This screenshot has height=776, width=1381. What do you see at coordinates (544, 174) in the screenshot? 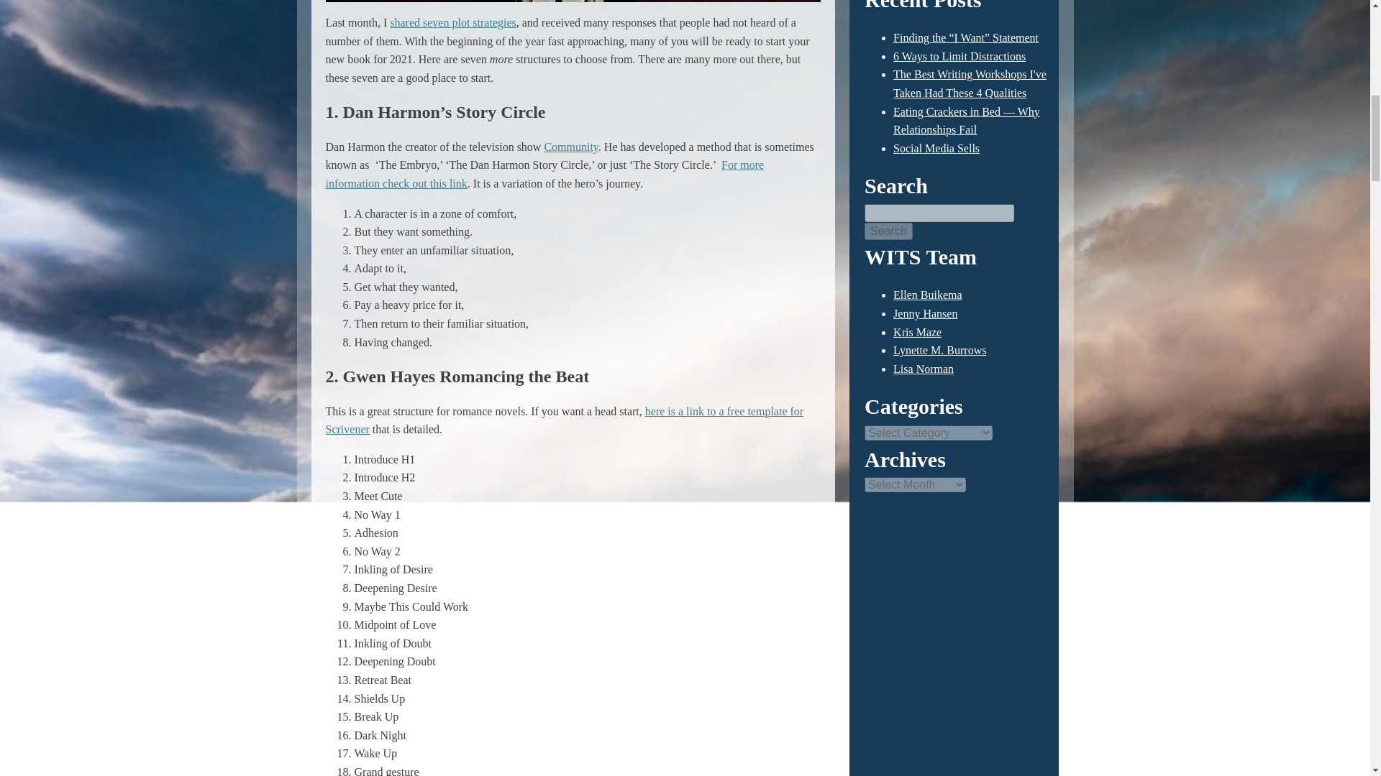
I see `For more information check out this link` at bounding box center [544, 174].